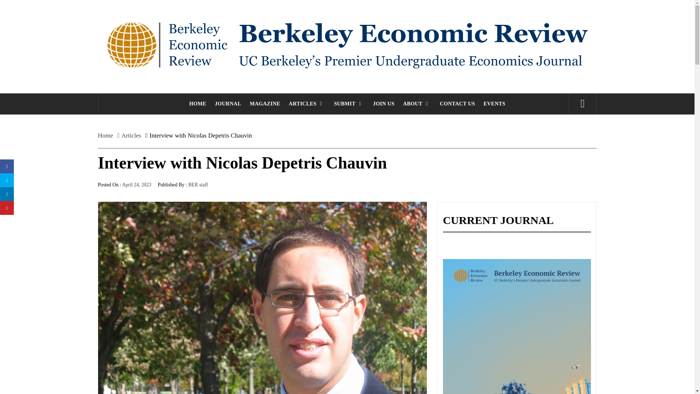 This screenshot has width=700, height=394. Describe the element at coordinates (402, 18) in the screenshot. I see `Search` at that location.